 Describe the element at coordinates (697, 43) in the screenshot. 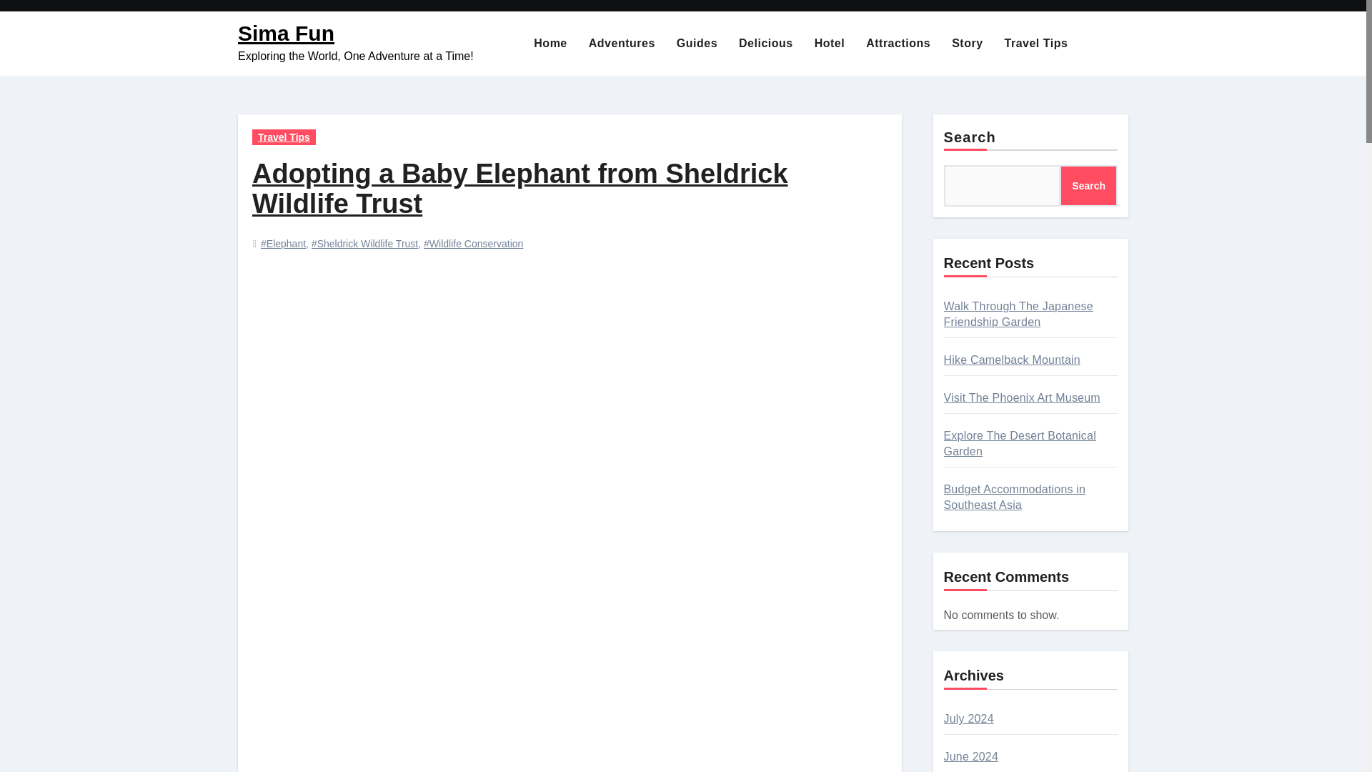

I see `Guides` at that location.